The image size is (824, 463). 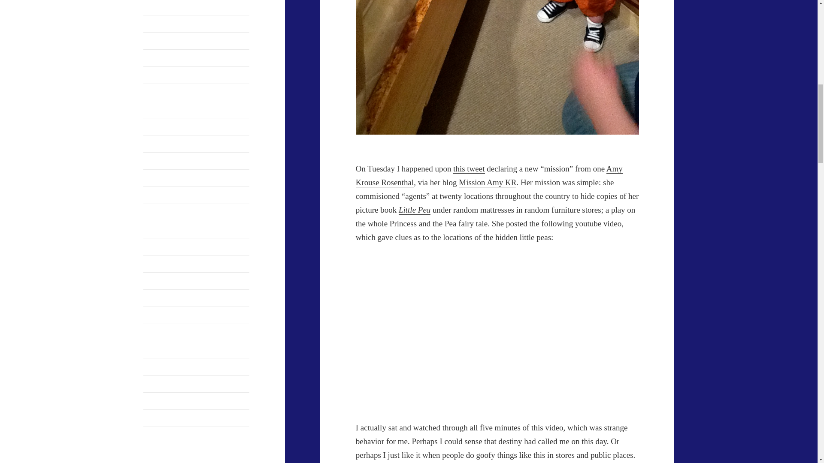 What do you see at coordinates (166, 6) in the screenshot?
I see `September 2011` at bounding box center [166, 6].